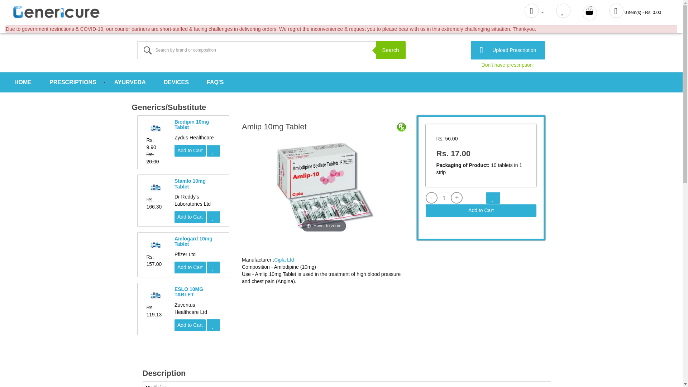 The height and width of the screenshot is (387, 688). I want to click on Genericure, so click(56, 11).